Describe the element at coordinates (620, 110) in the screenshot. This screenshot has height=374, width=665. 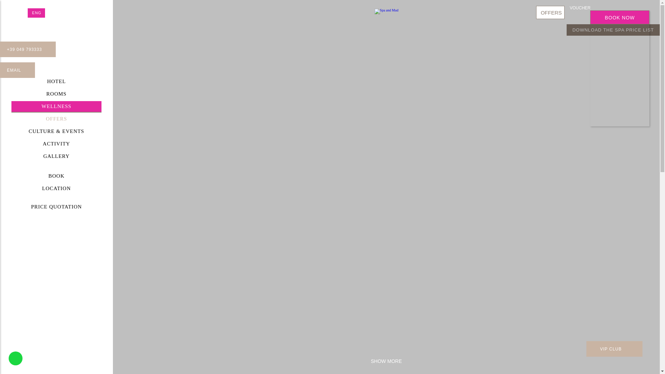
I see `Book` at that location.